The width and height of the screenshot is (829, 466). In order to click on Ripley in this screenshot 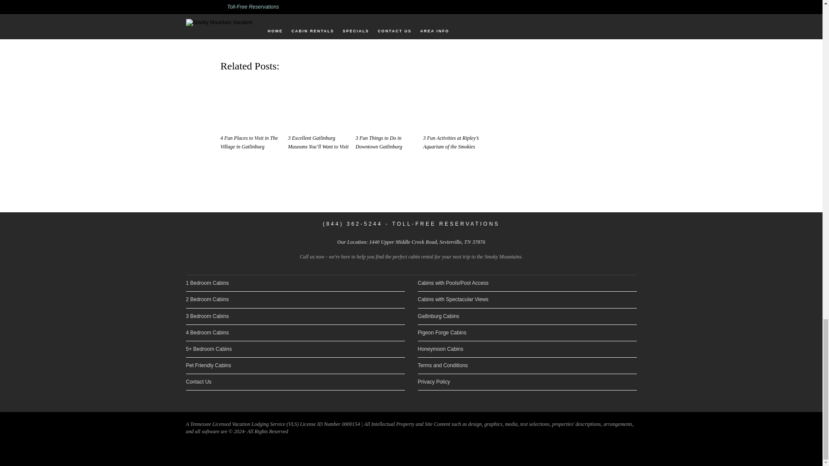, I will do `click(316, 17)`.